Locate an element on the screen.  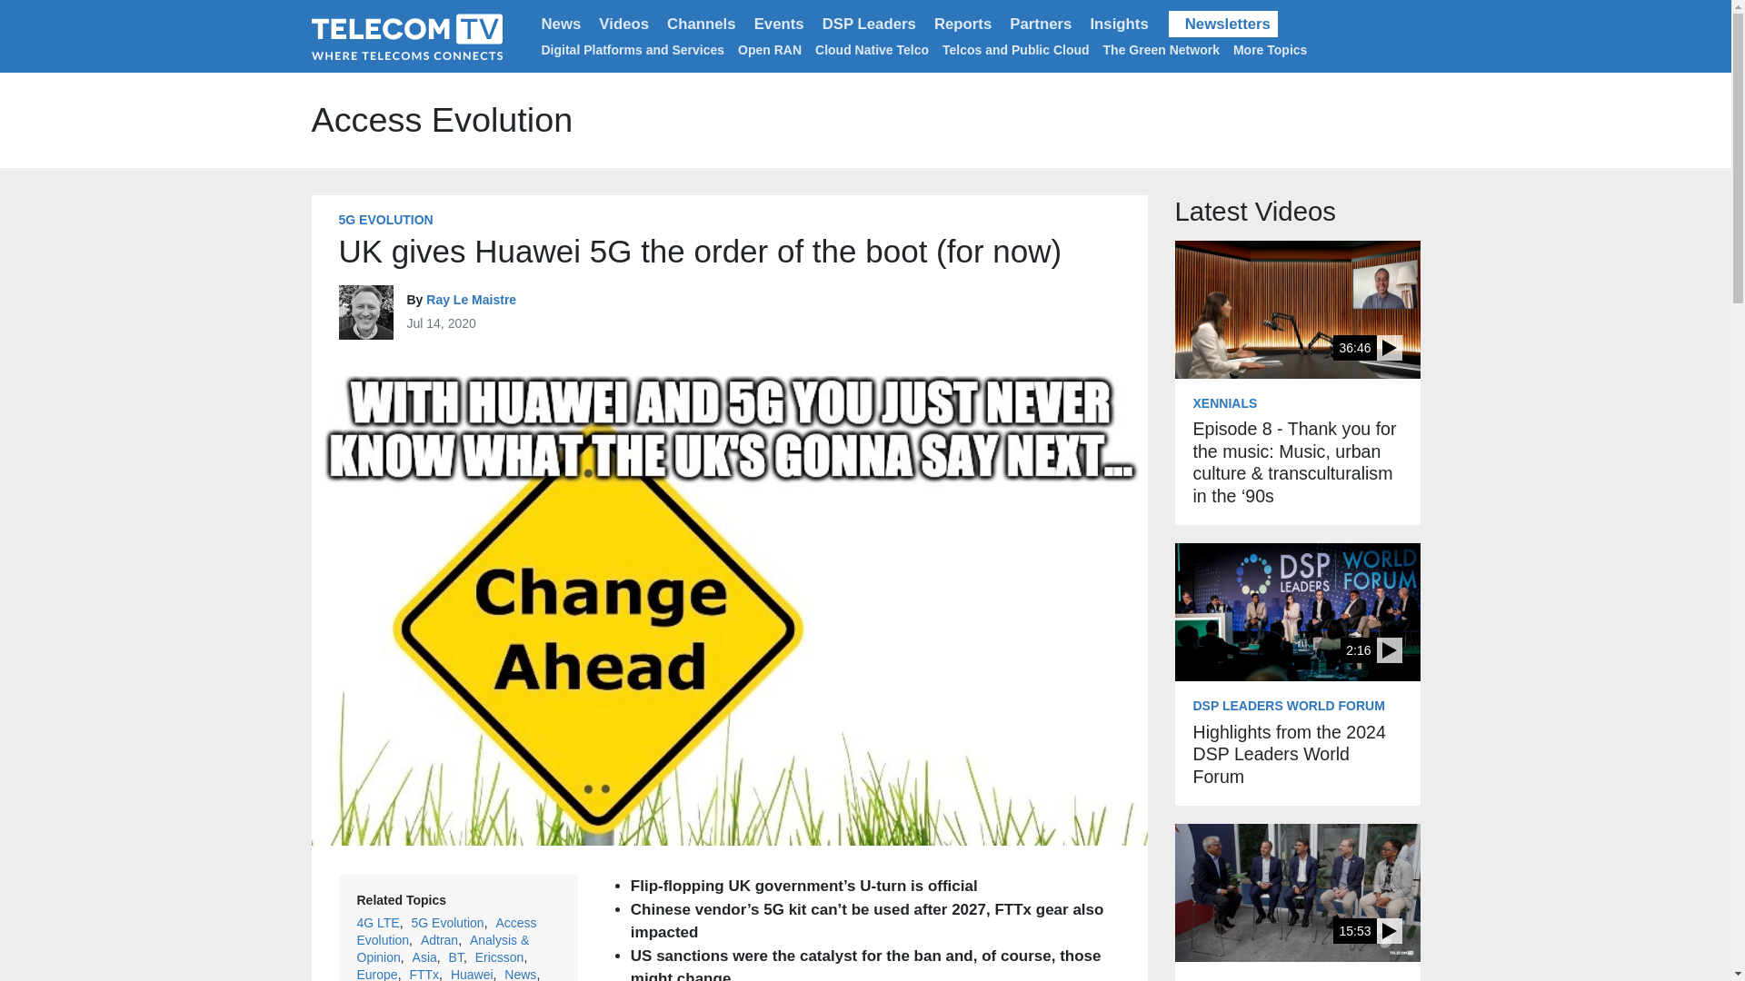
Newsletters is located at coordinates (1223, 24).